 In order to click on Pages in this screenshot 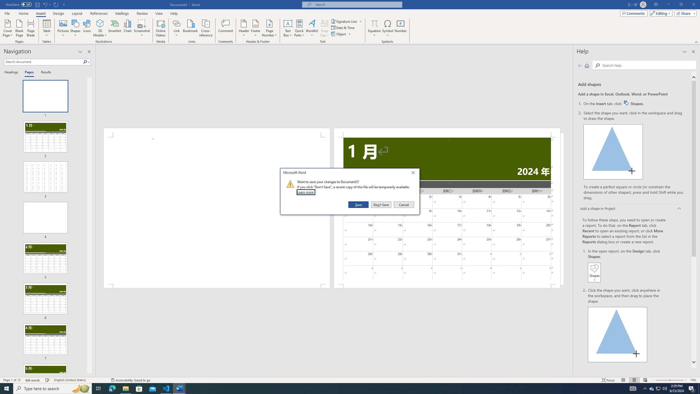, I will do `click(28, 73)`.